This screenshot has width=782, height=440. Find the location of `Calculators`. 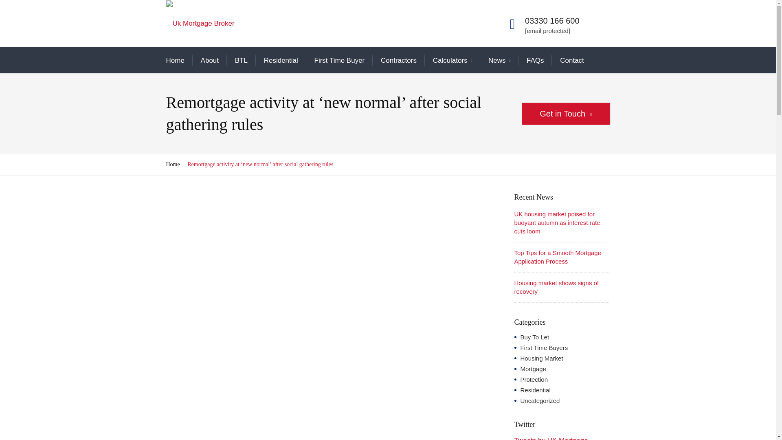

Calculators is located at coordinates (453, 61).